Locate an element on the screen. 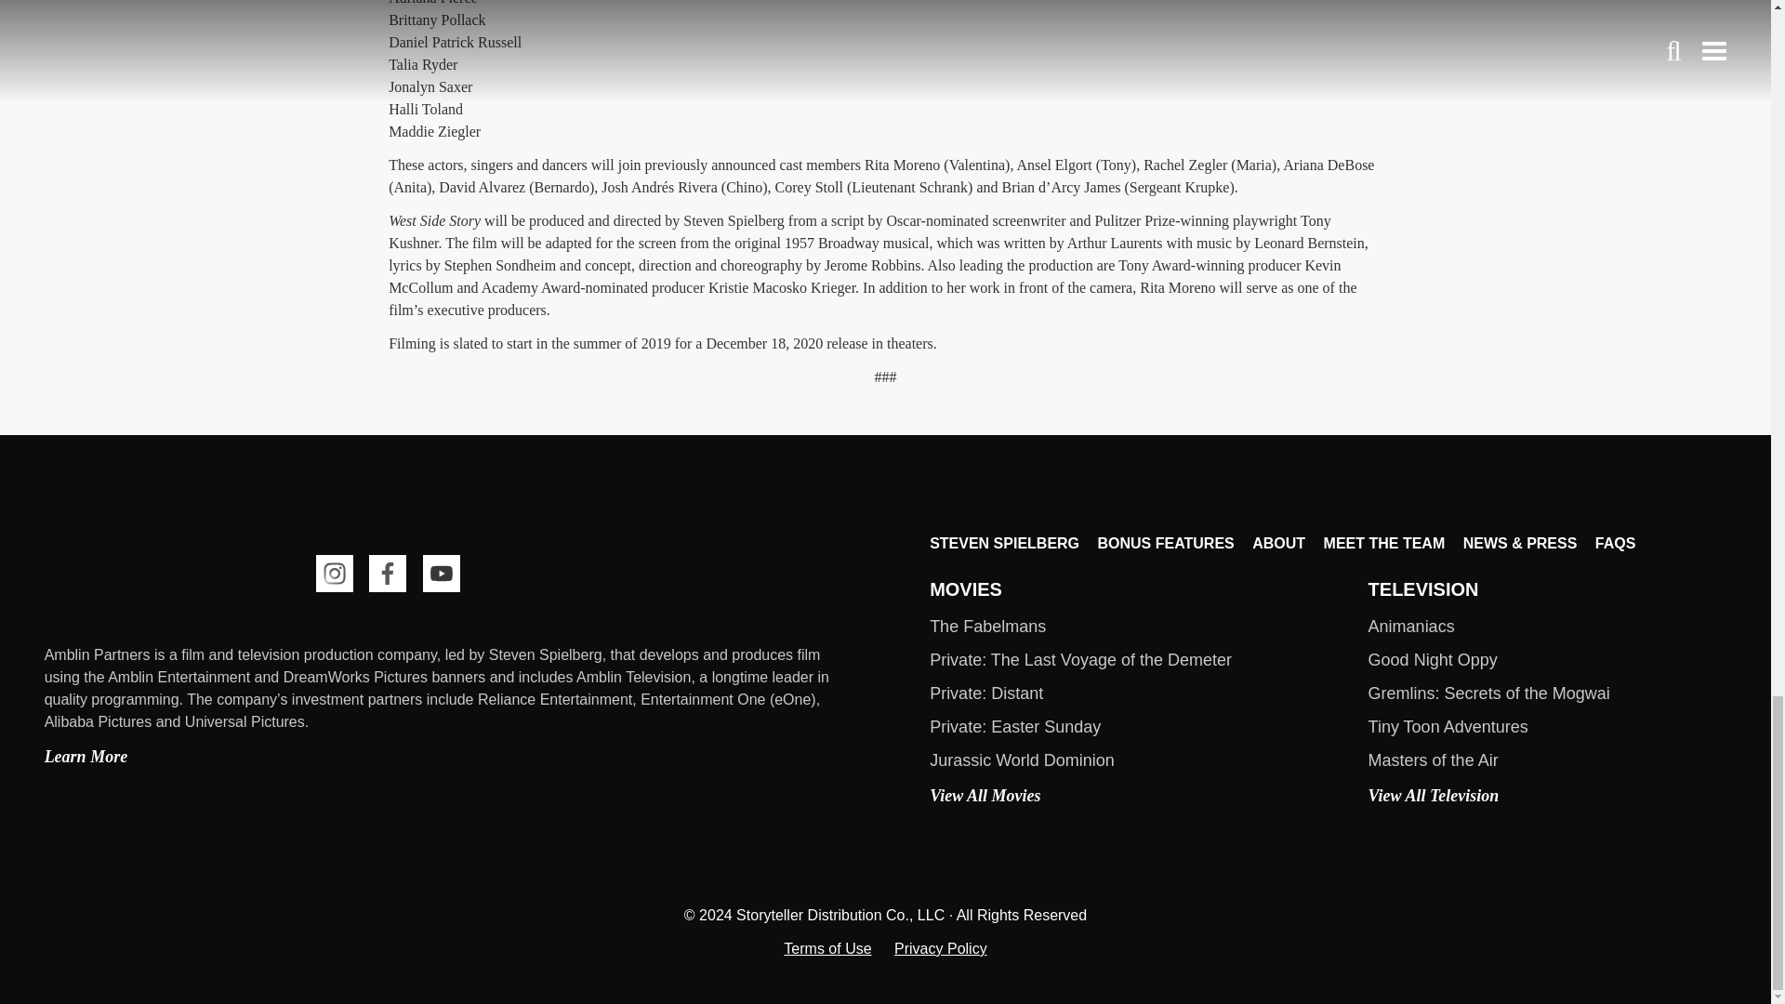 The image size is (1785, 1004). STEVEN SPIELBERG is located at coordinates (1004, 544).